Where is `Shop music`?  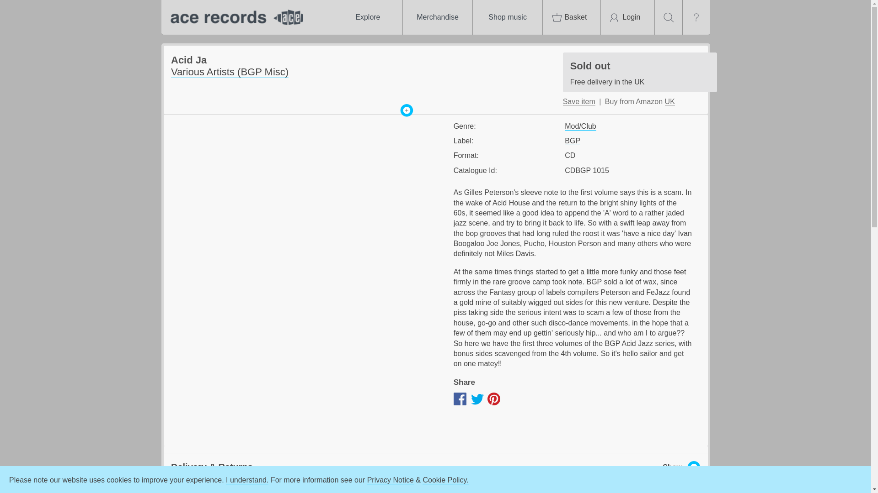
Shop music is located at coordinates (579, 101).